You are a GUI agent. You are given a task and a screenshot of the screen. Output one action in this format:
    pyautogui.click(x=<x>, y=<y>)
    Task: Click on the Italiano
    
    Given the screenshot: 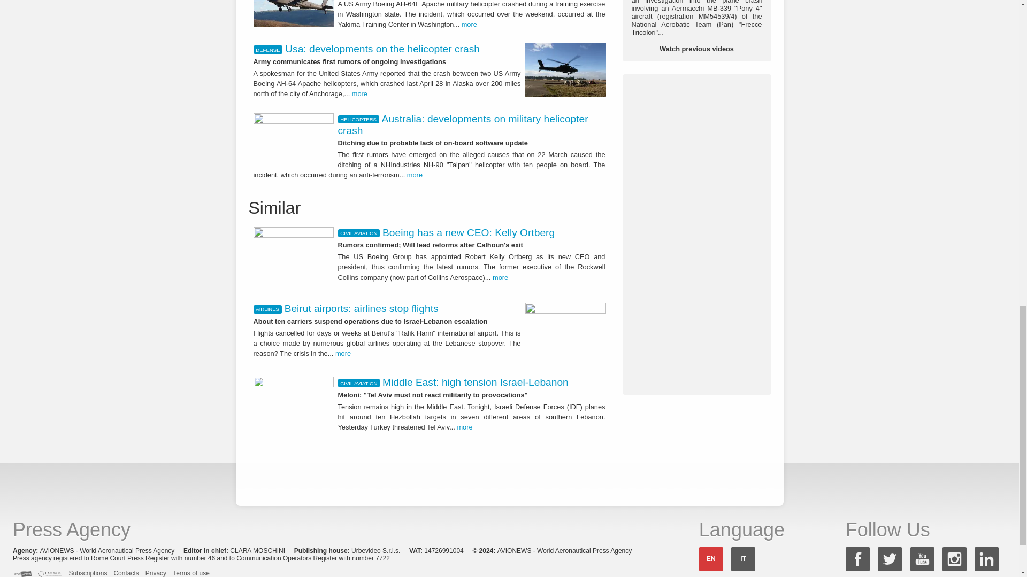 What is the action you would take?
    pyautogui.click(x=743, y=559)
    